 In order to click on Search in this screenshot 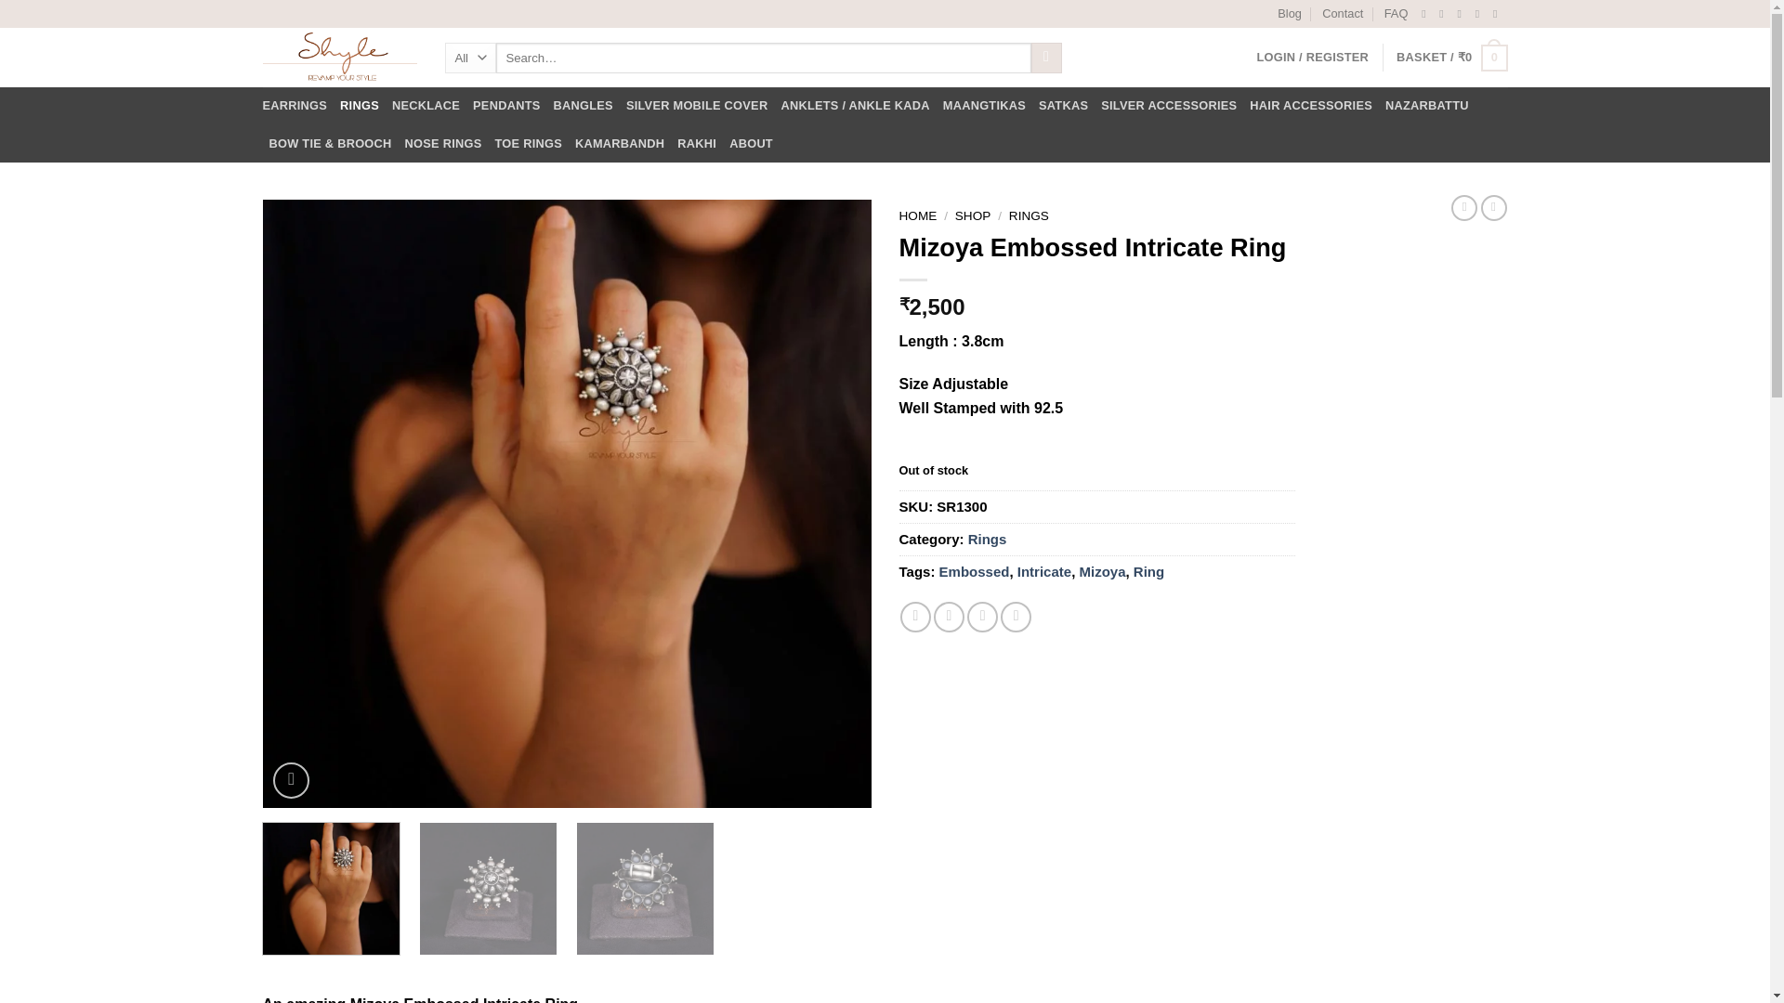, I will do `click(1046, 58)`.